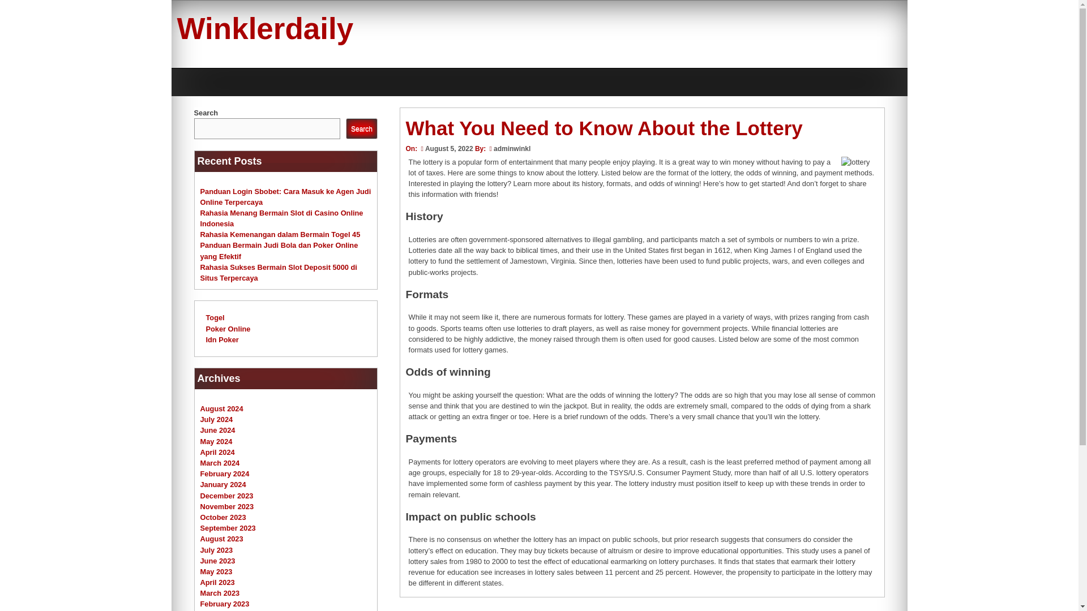  What do you see at coordinates (228, 527) in the screenshot?
I see `September 2023` at bounding box center [228, 527].